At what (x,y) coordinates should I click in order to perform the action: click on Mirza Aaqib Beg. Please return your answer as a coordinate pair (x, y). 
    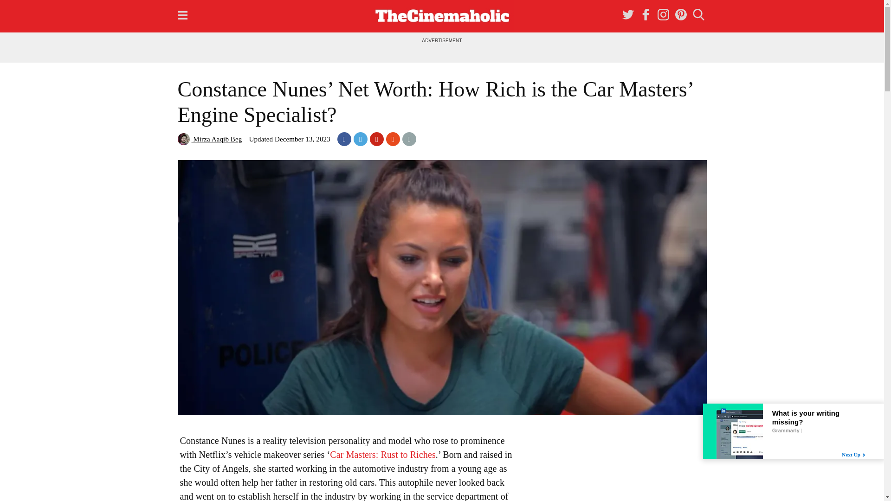
    Looking at the image, I should click on (209, 139).